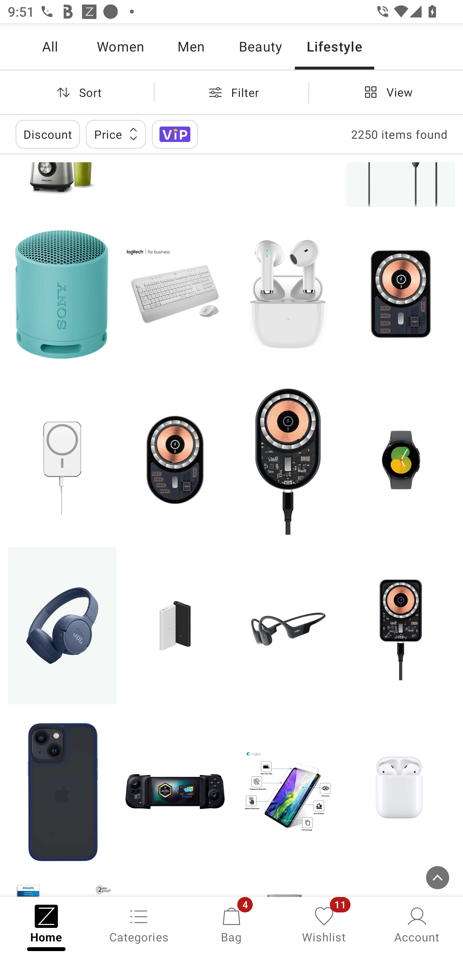 Image resolution: width=463 pixels, height=953 pixels. Describe the element at coordinates (120, 46) in the screenshot. I see `Women` at that location.